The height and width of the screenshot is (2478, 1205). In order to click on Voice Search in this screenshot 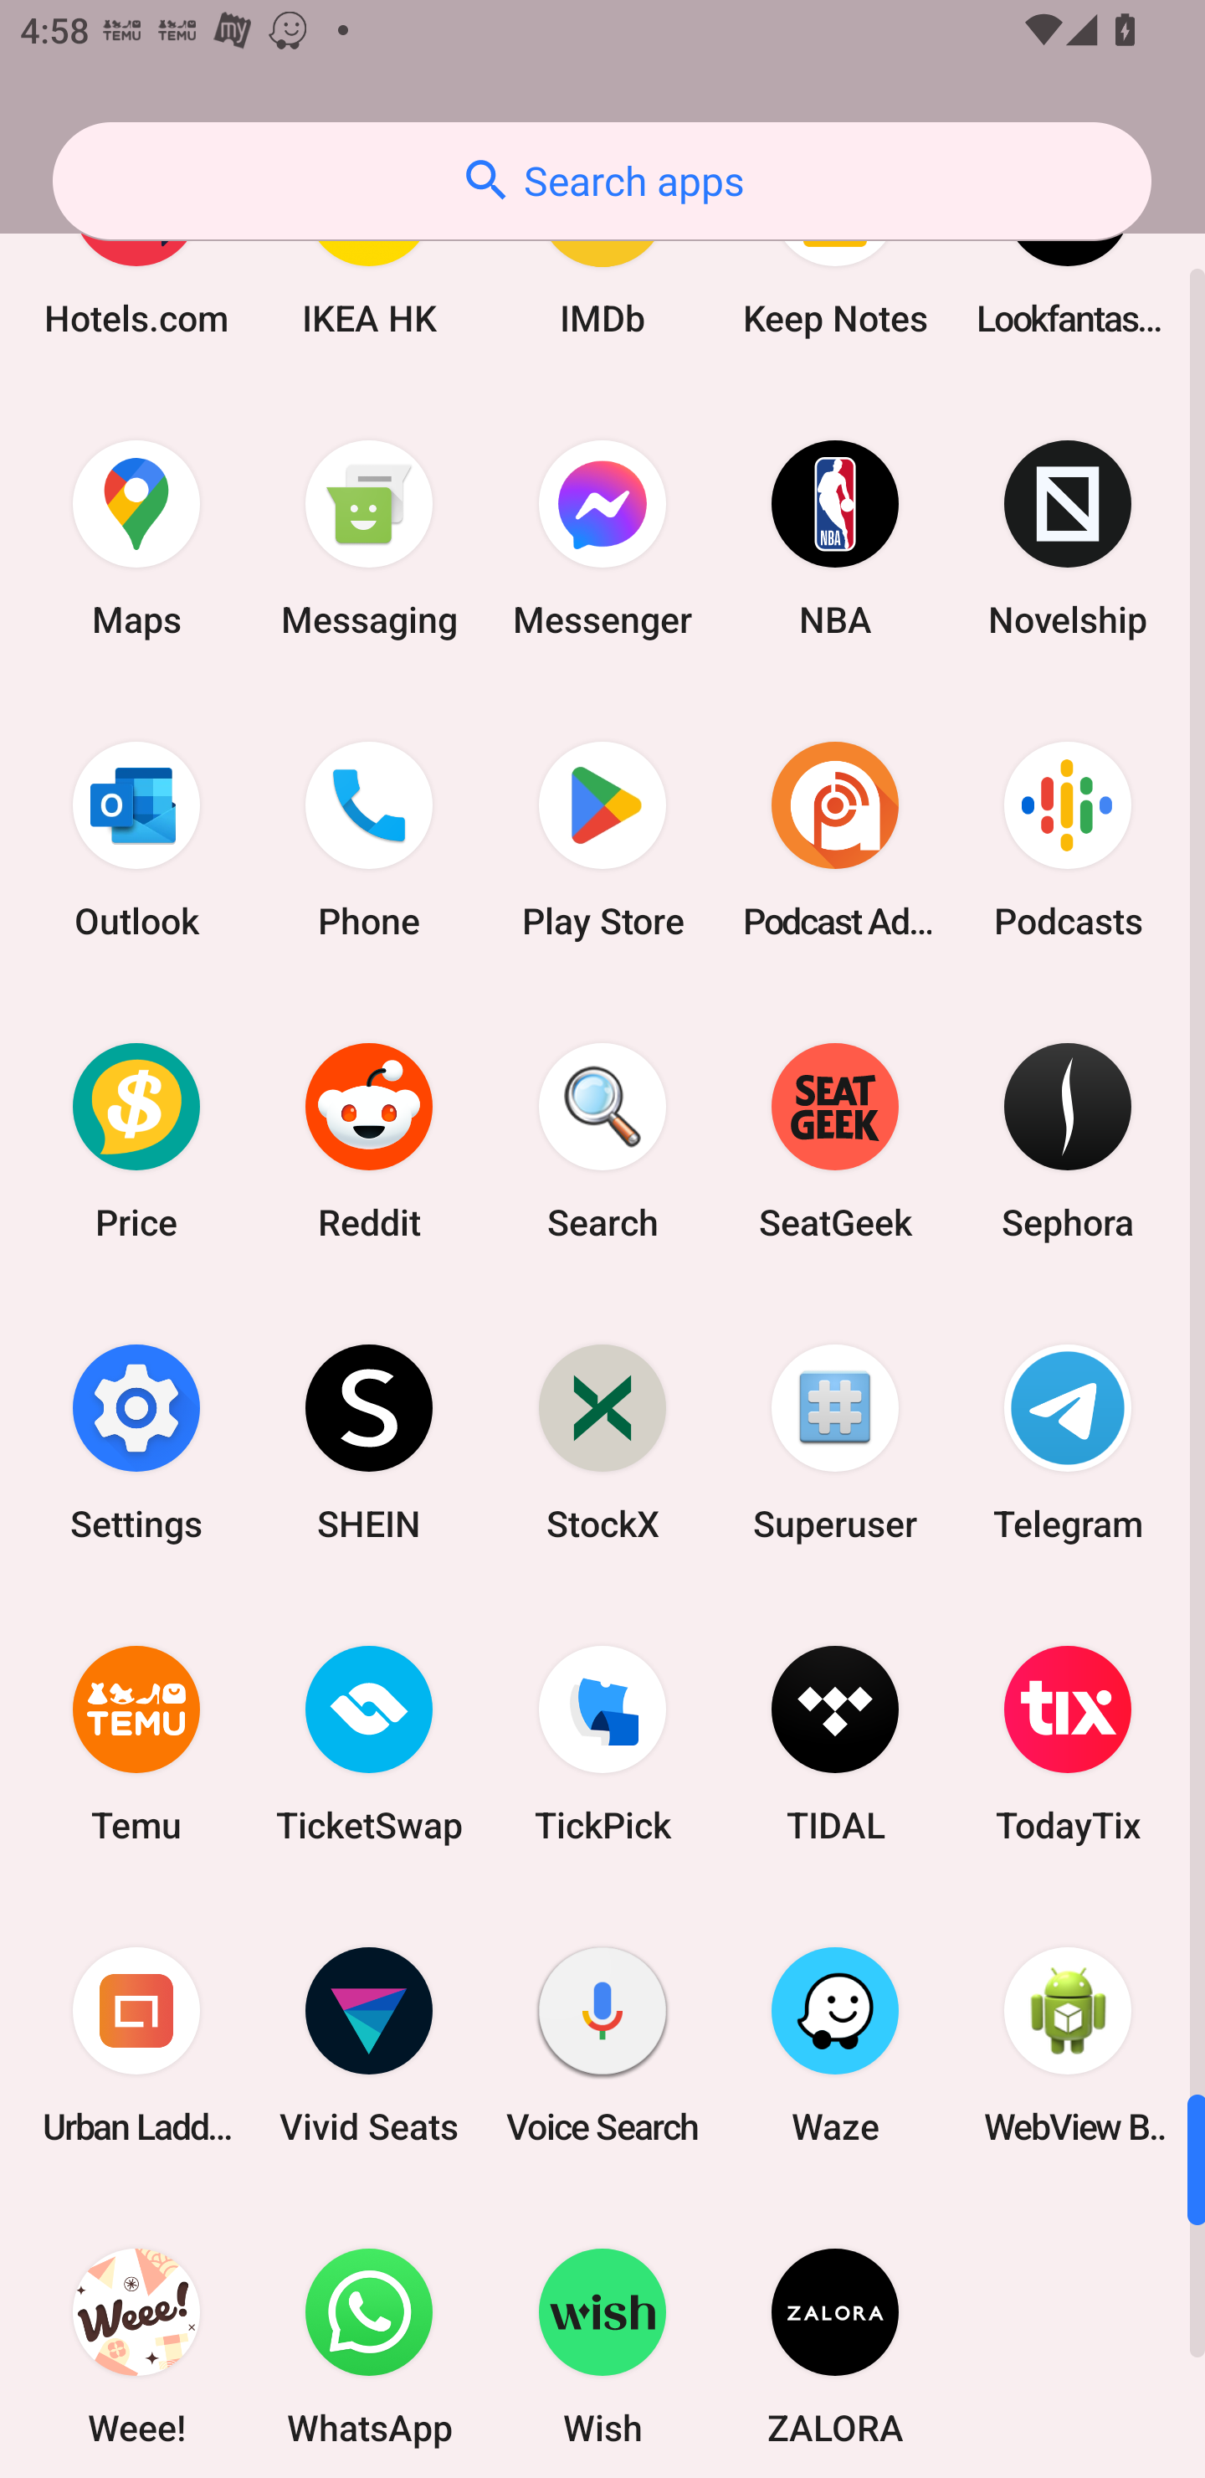, I will do `click(602, 2045)`.